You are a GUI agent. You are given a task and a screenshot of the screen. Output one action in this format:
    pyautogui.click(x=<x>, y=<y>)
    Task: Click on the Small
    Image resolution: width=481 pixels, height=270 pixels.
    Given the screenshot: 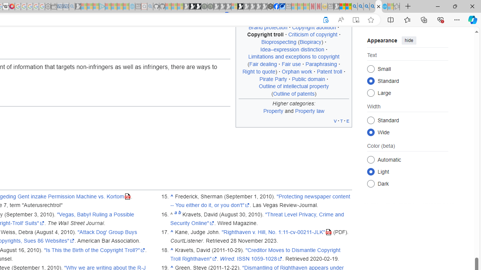 What is the action you would take?
    pyautogui.click(x=371, y=68)
    